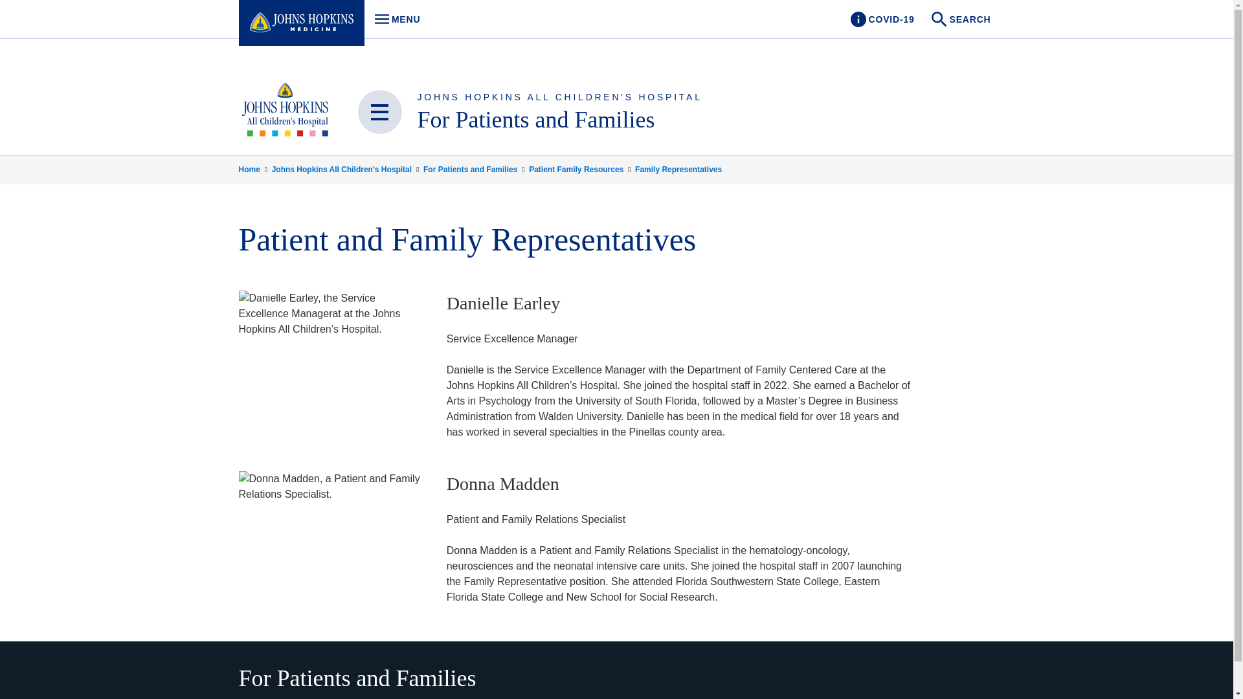  I want to click on COVID-19, so click(559, 96).